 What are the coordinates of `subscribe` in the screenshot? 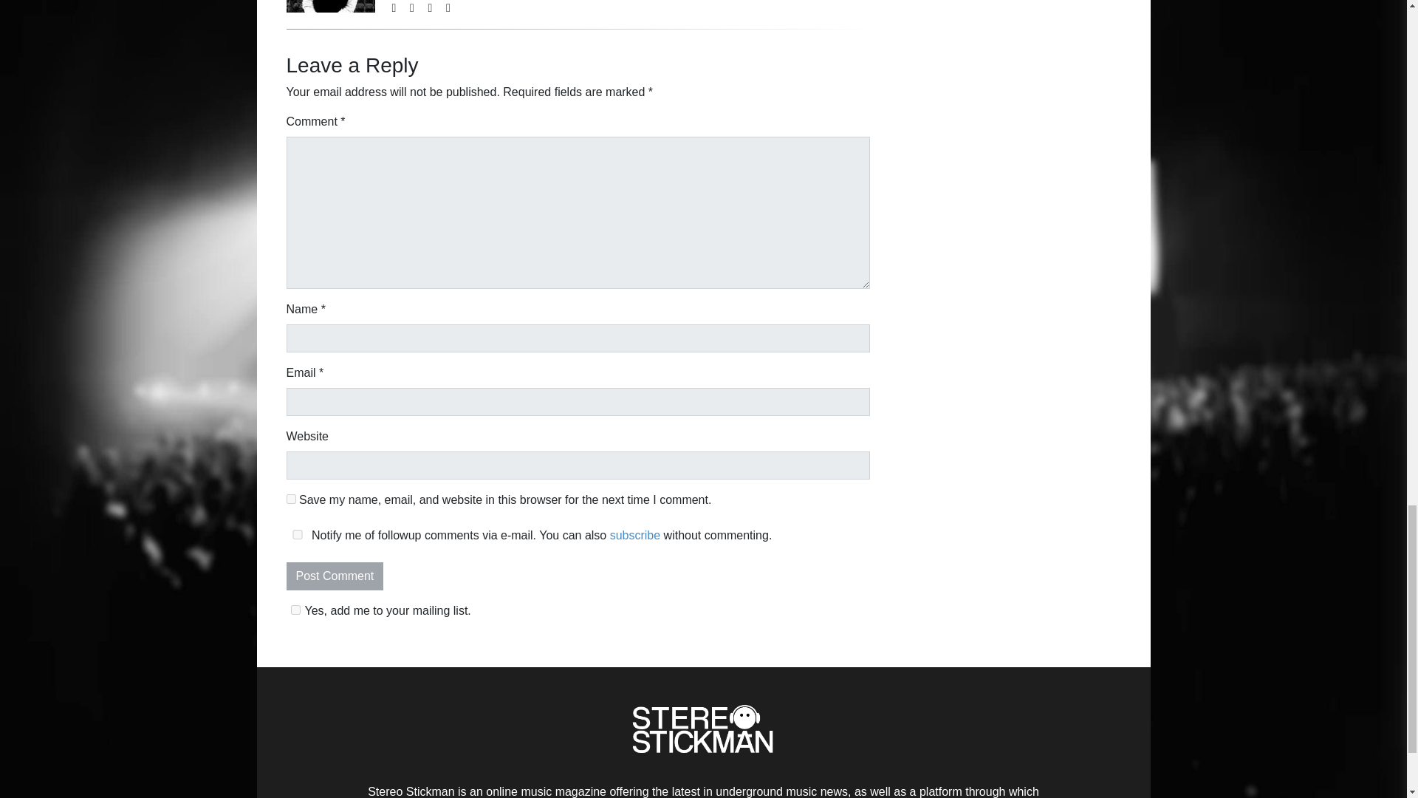 It's located at (635, 535).